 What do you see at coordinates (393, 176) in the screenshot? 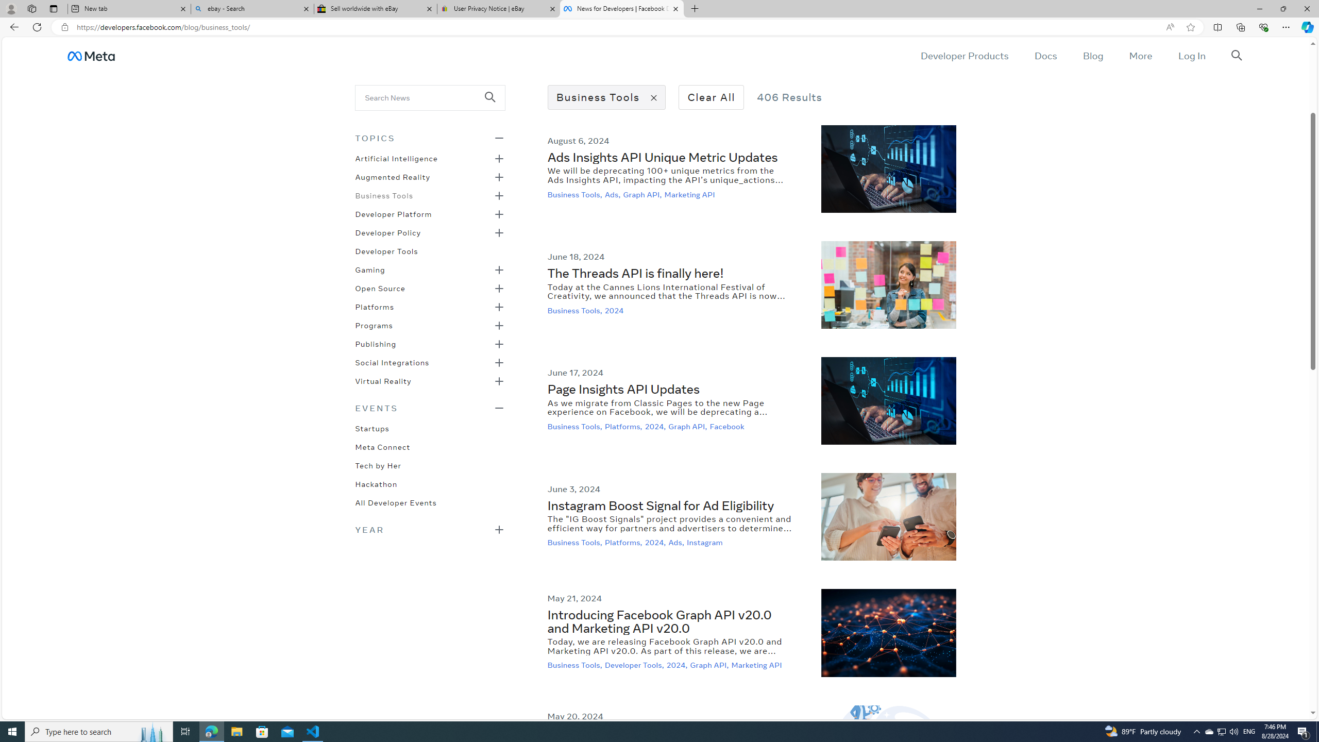
I see `Augmented Reality` at bounding box center [393, 176].